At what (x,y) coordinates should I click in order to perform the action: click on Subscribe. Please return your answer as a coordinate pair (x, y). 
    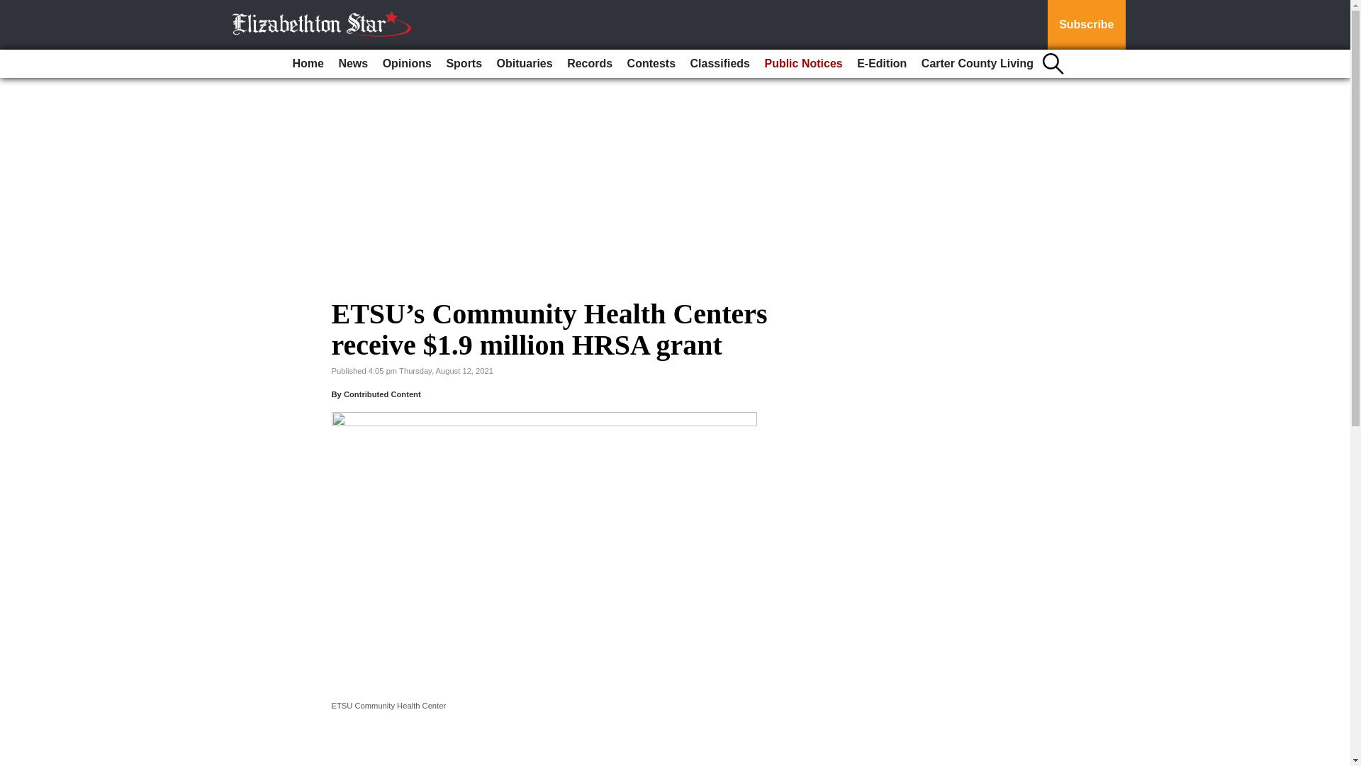
    Looking at the image, I should click on (1086, 25).